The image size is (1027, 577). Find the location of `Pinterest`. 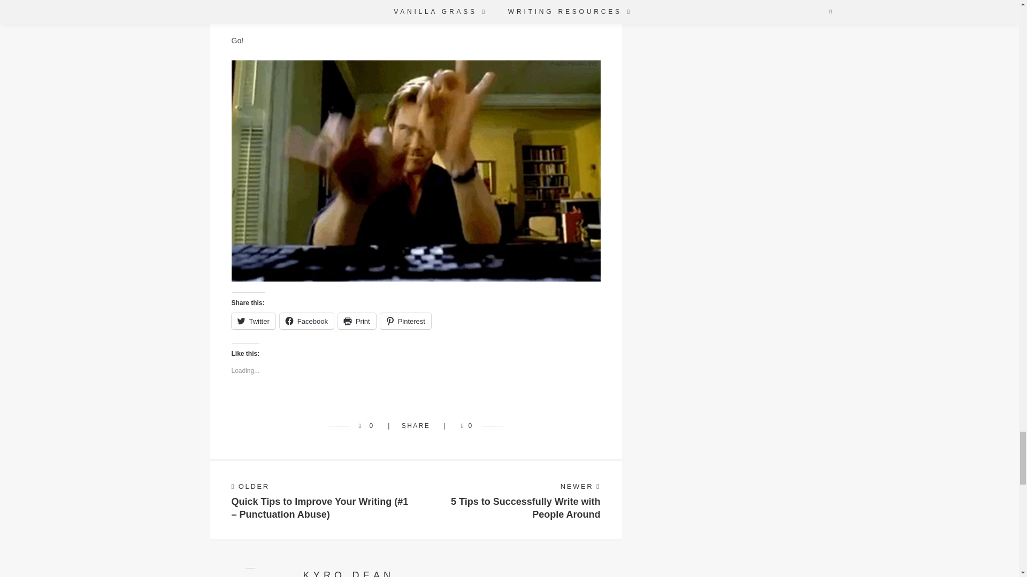

Pinterest is located at coordinates (405, 321).